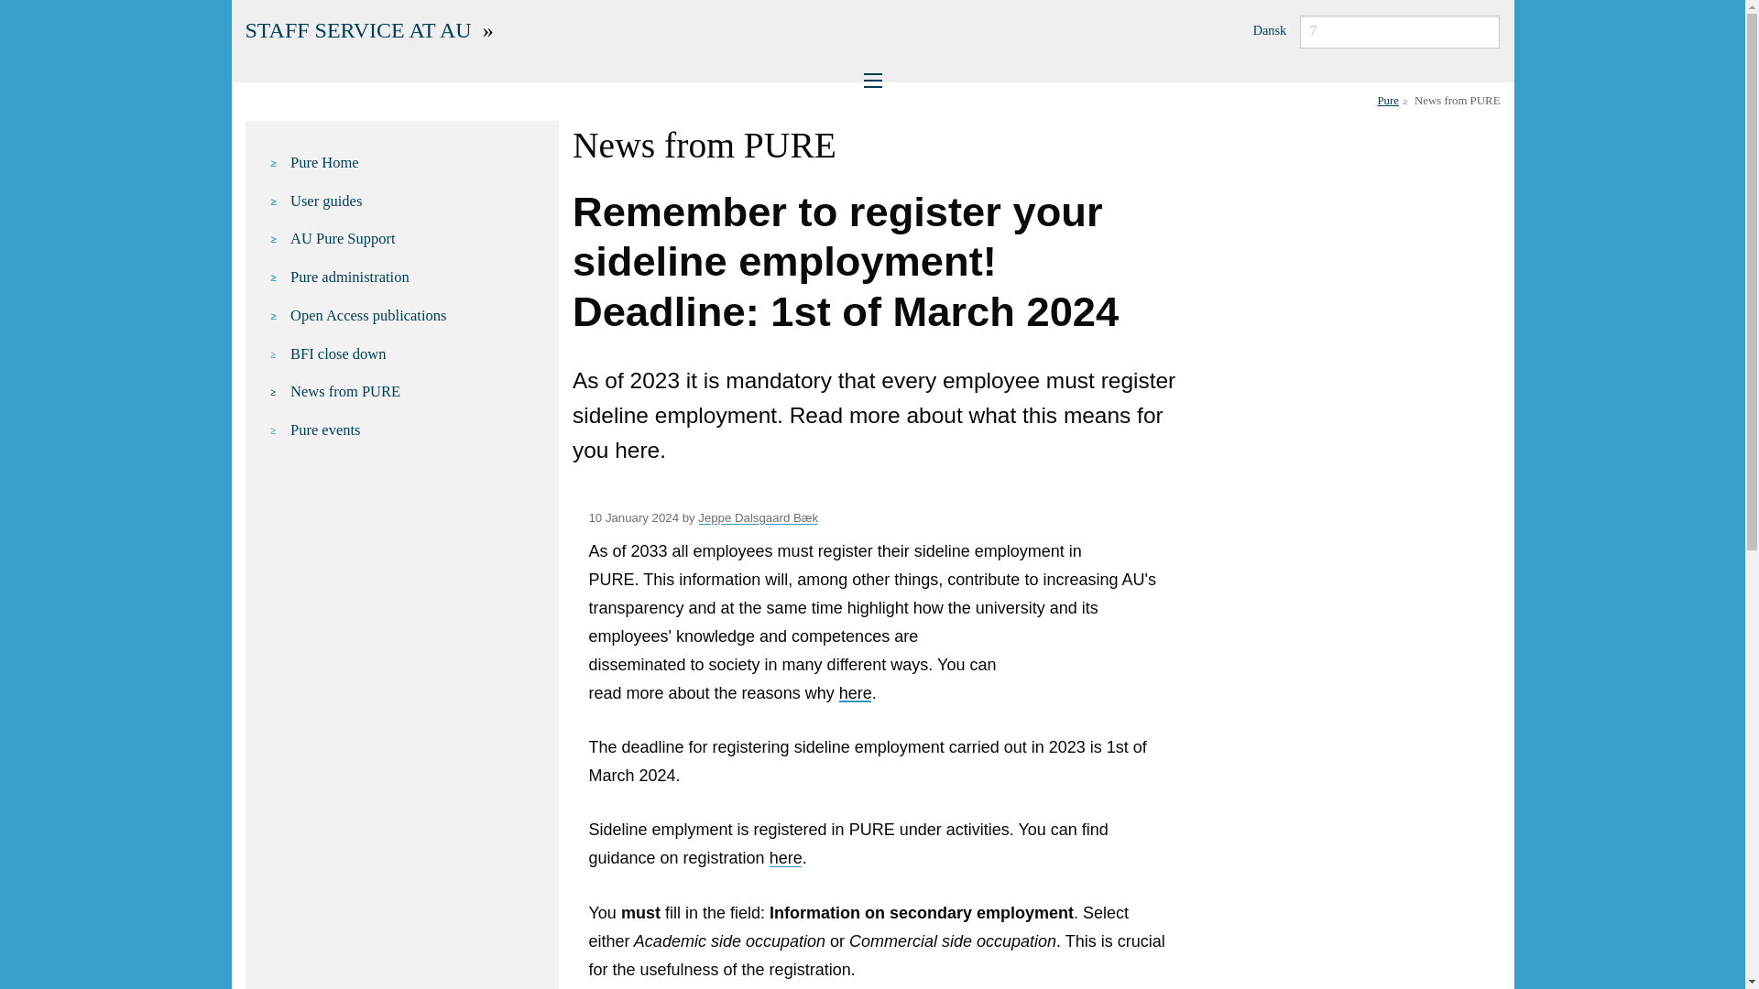  Describe the element at coordinates (414, 315) in the screenshot. I see `Open Access publications` at that location.